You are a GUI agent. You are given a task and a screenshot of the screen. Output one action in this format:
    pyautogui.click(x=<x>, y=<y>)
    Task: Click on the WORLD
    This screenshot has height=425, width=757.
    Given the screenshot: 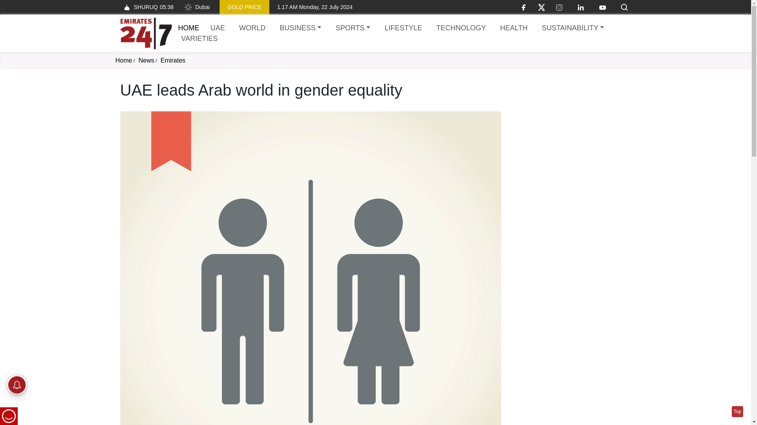 What is the action you would take?
    pyautogui.click(x=352, y=28)
    